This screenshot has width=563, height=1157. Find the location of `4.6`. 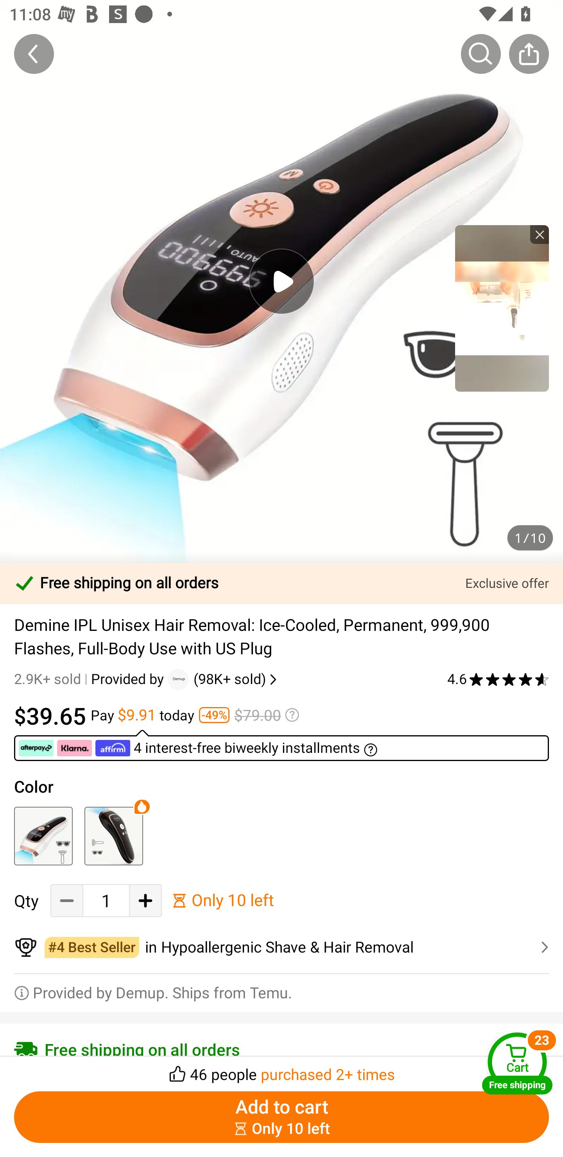

4.6 is located at coordinates (498, 679).